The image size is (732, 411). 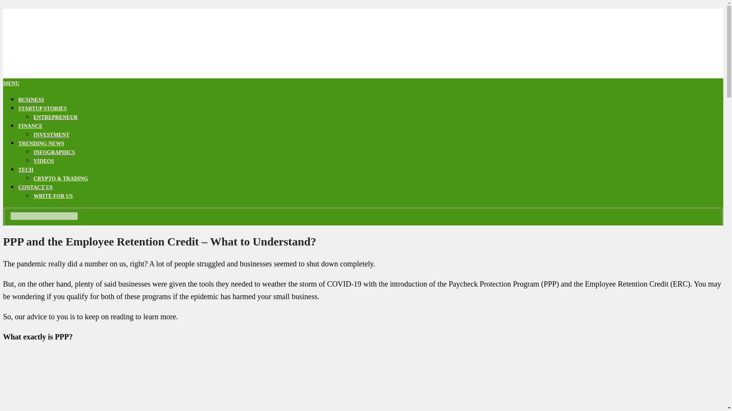 I want to click on TECH, so click(x=26, y=170).